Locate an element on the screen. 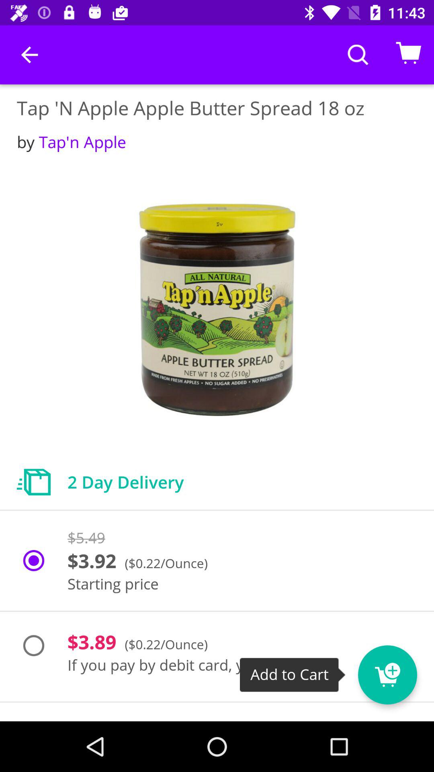 The image size is (434, 772). add item to the shopping cart is located at coordinates (402, 670).